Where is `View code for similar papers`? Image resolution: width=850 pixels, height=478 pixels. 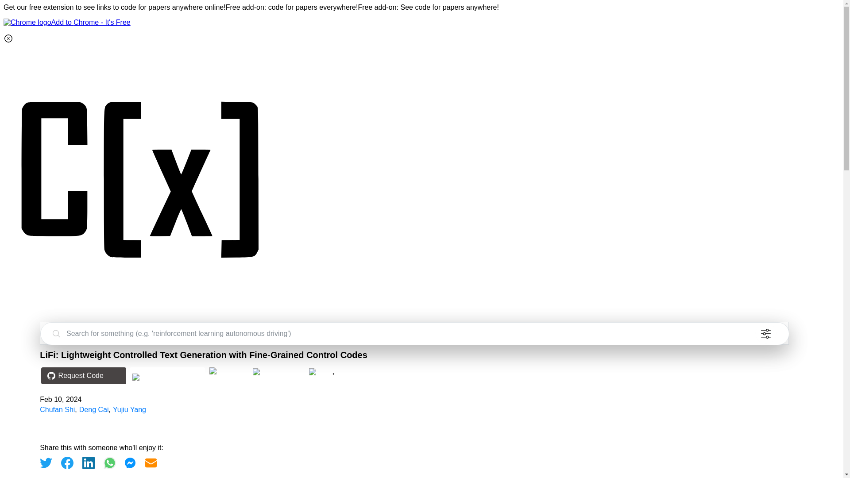 View code for similar papers is located at coordinates (167, 377).